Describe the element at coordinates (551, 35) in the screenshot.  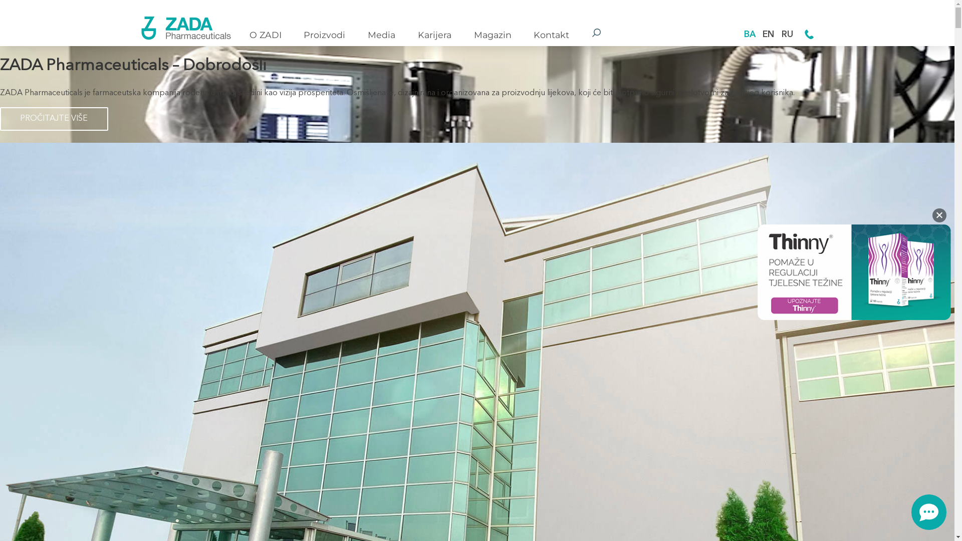
I see `Kontakt` at that location.